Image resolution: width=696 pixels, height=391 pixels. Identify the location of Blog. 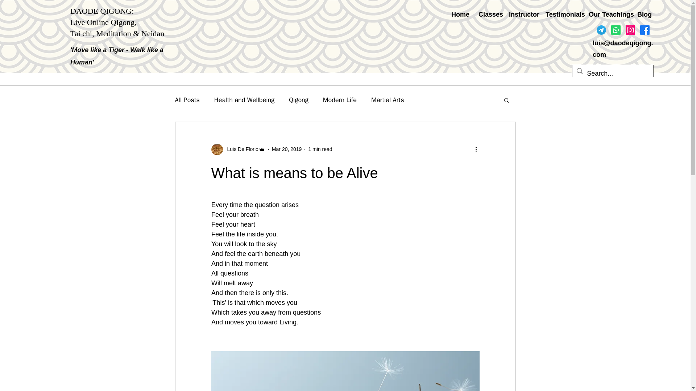
(643, 14).